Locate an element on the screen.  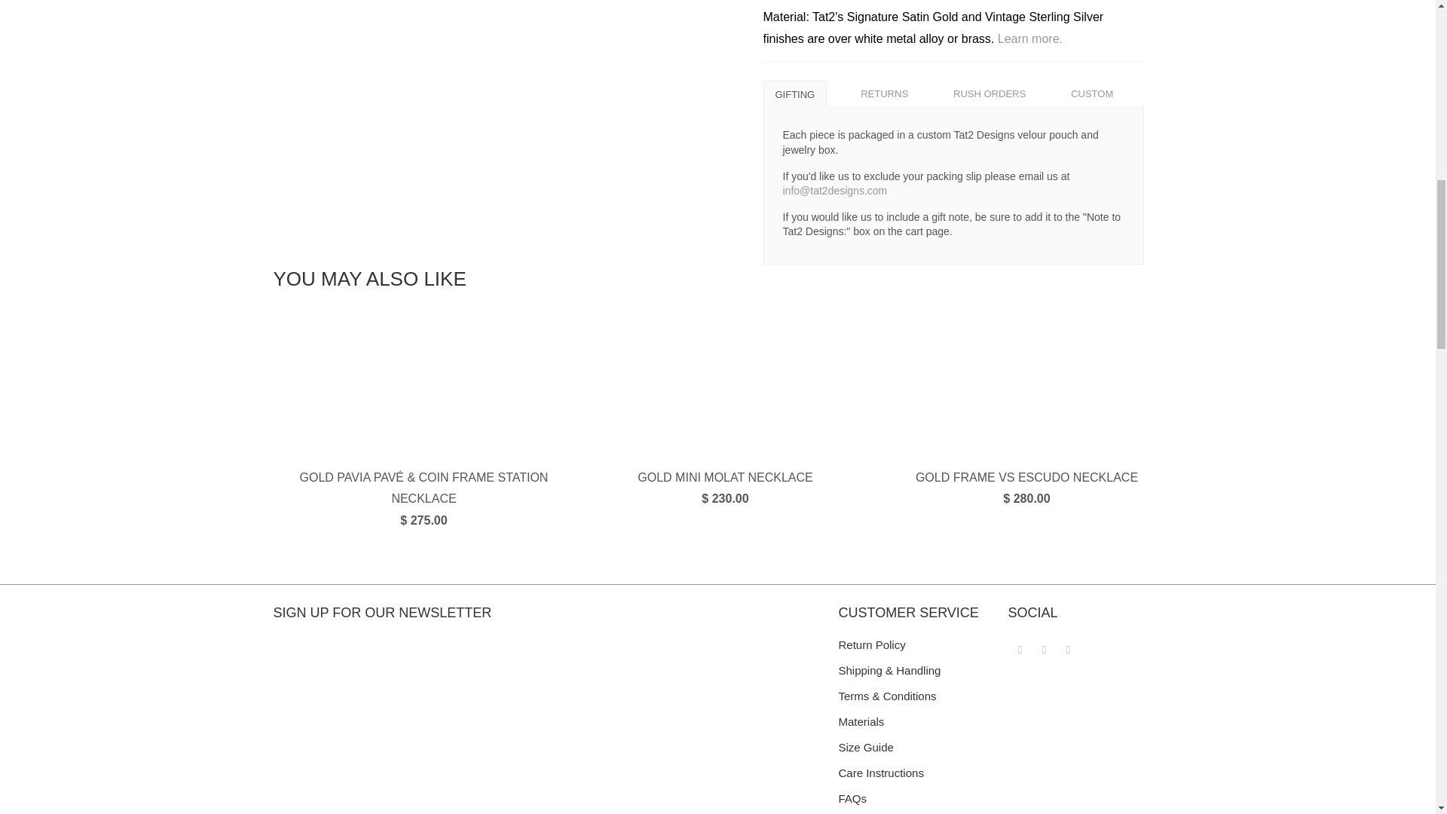
DKK is located at coordinates (964, 169).